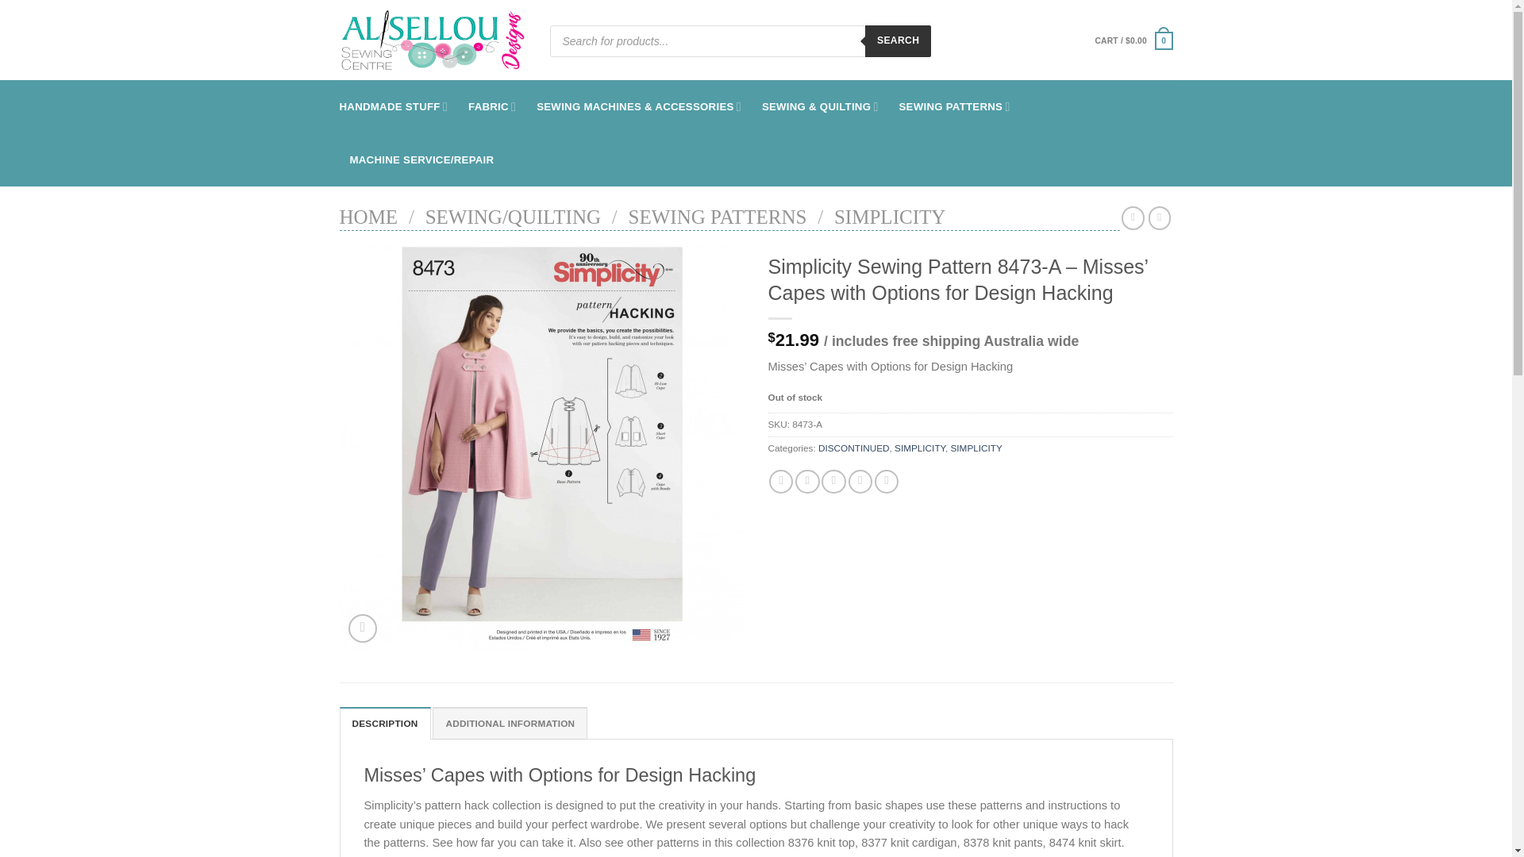 This screenshot has height=857, width=1524. I want to click on Email to a Friend, so click(833, 482).